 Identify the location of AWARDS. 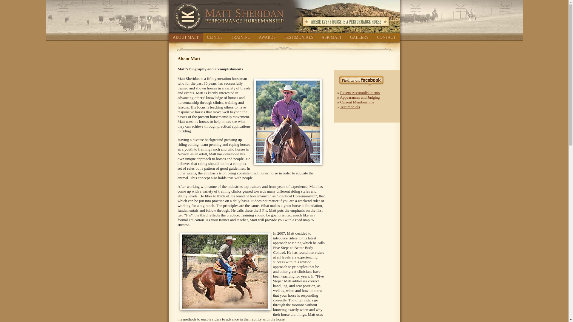
(267, 38).